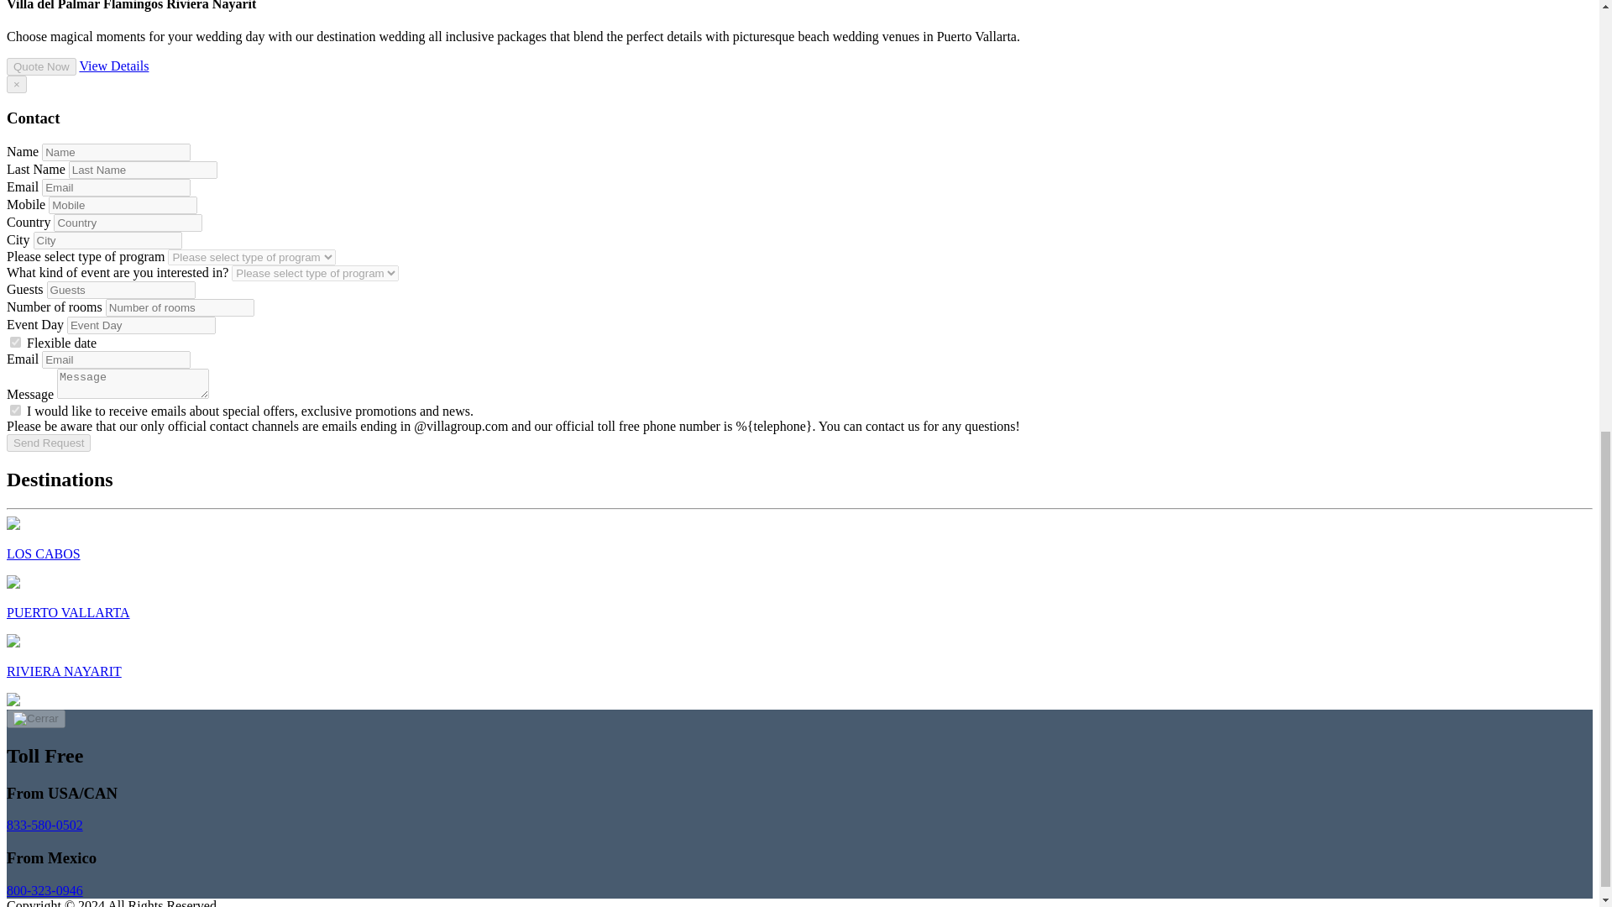 The width and height of the screenshot is (1612, 907). What do you see at coordinates (44, 890) in the screenshot?
I see `800-323-0946` at bounding box center [44, 890].